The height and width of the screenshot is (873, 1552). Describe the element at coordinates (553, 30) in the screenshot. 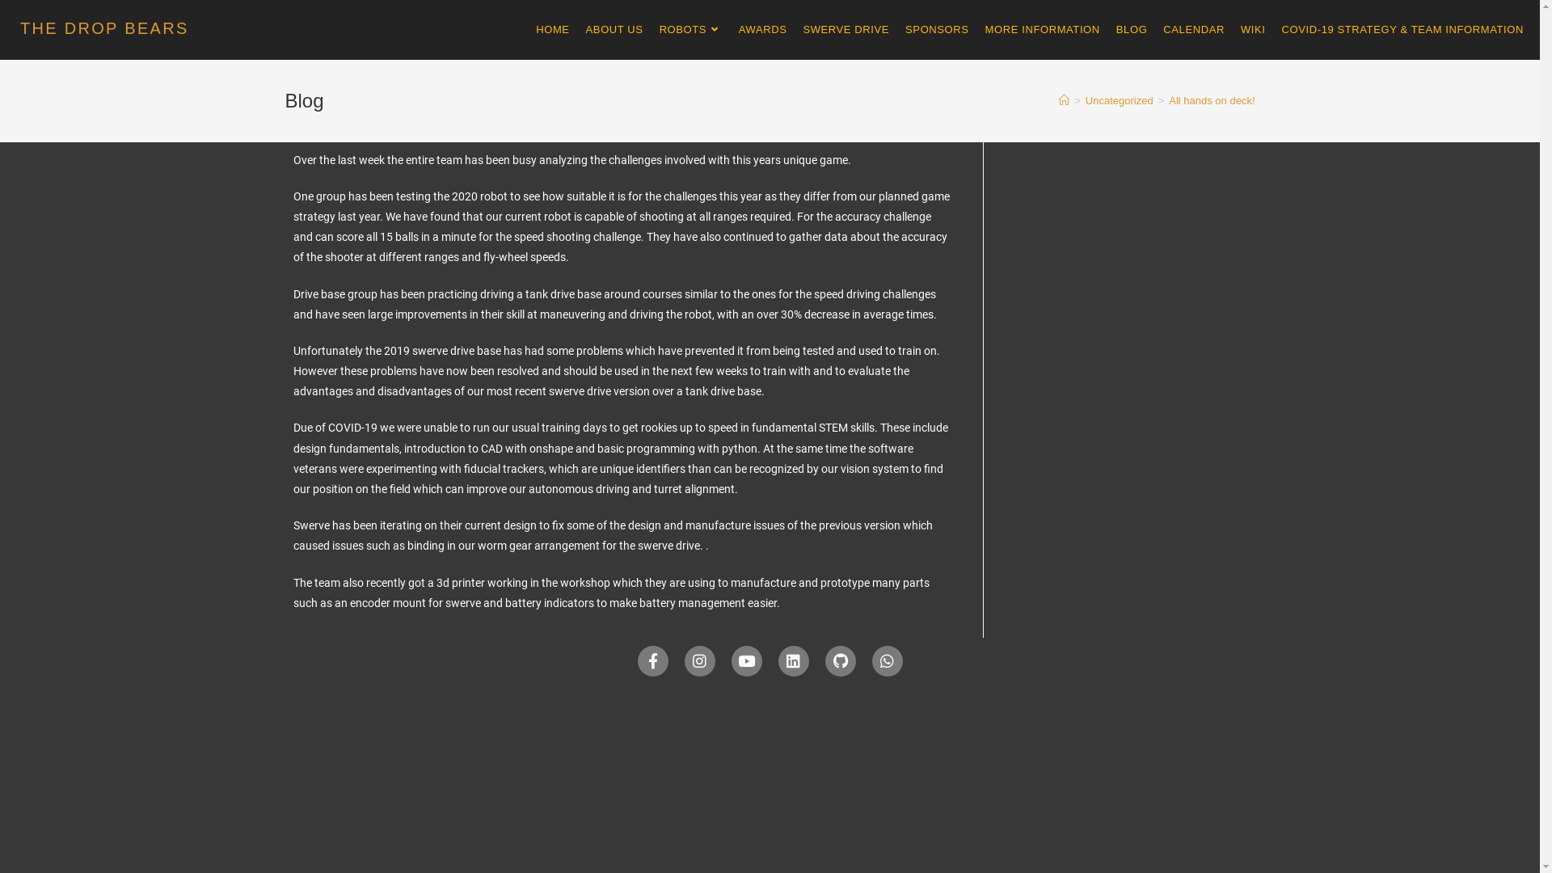

I see `HOME` at that location.